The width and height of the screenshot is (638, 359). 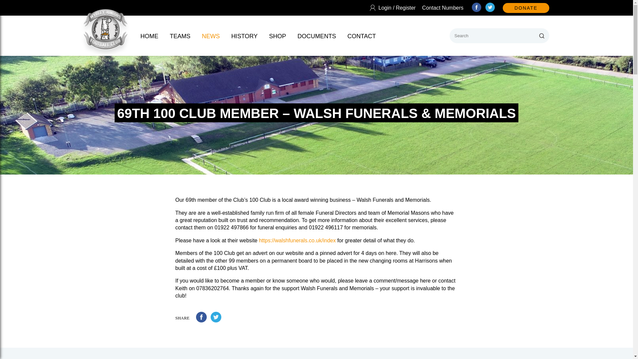 What do you see at coordinates (244, 36) in the screenshot?
I see `HISTORY` at bounding box center [244, 36].